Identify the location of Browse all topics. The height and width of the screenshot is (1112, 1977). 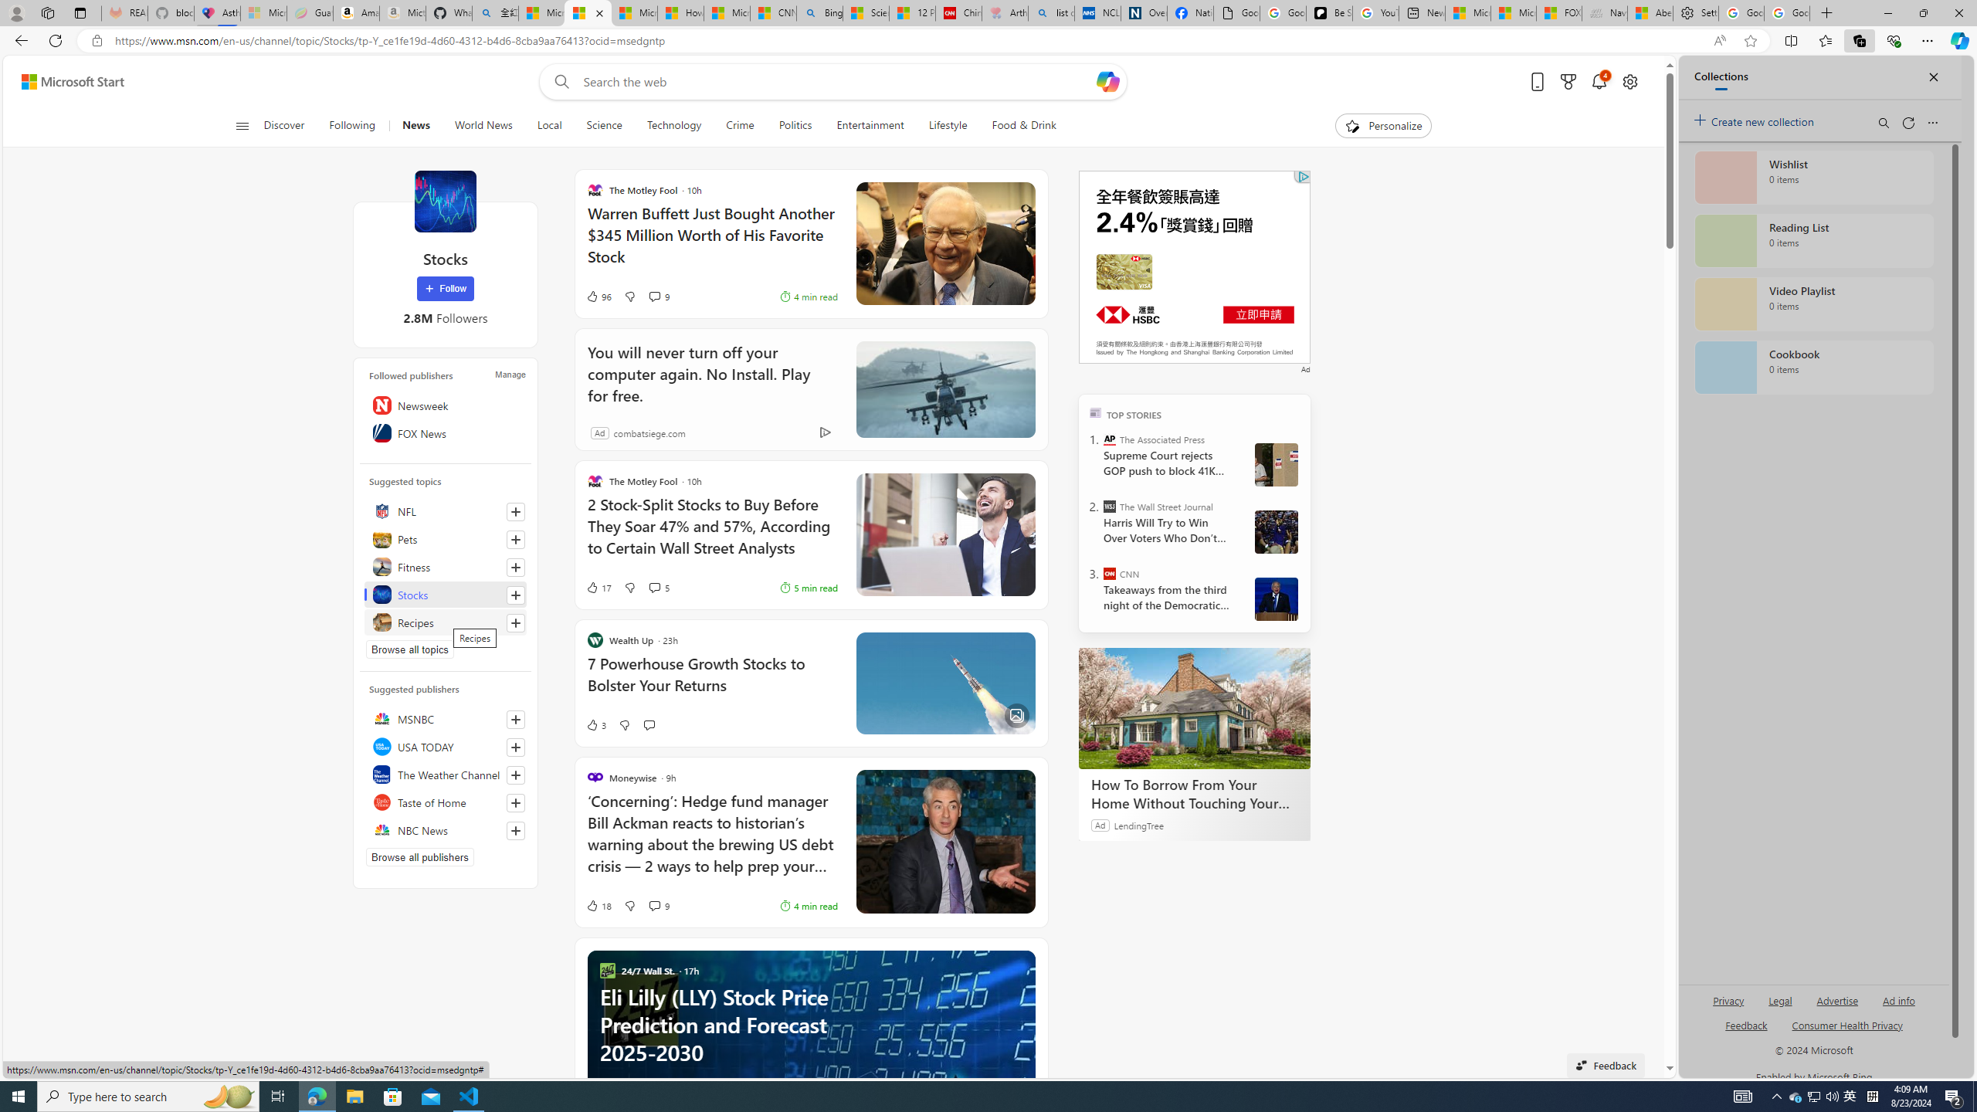
(409, 649).